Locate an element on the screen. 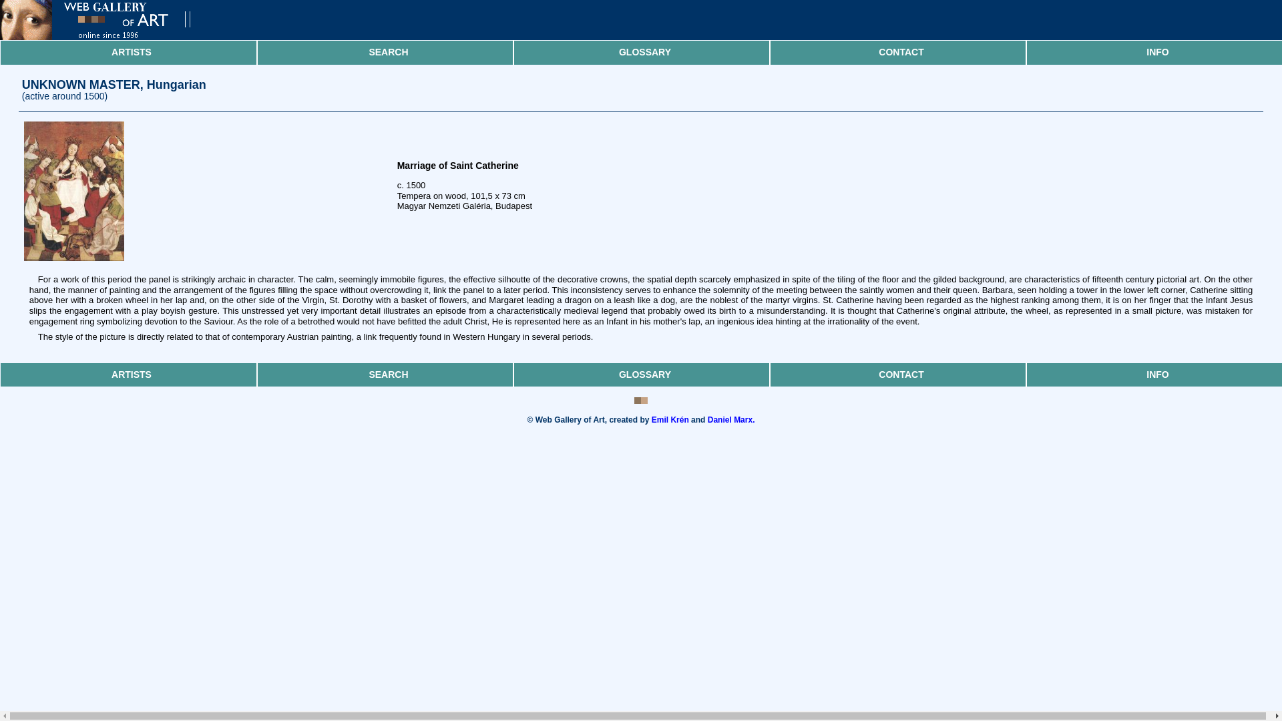 The height and width of the screenshot is (721, 1282). CONTACT is located at coordinates (901, 375).